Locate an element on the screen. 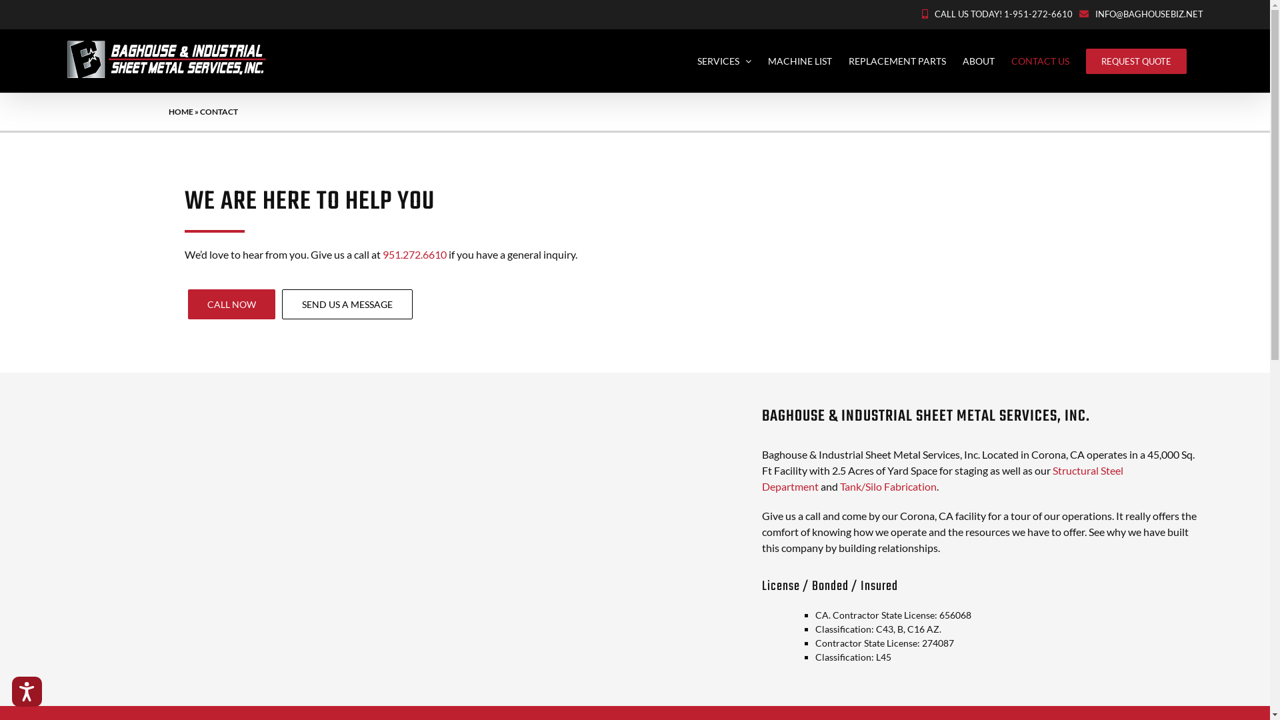  Structural Steel Department is located at coordinates (943, 479).